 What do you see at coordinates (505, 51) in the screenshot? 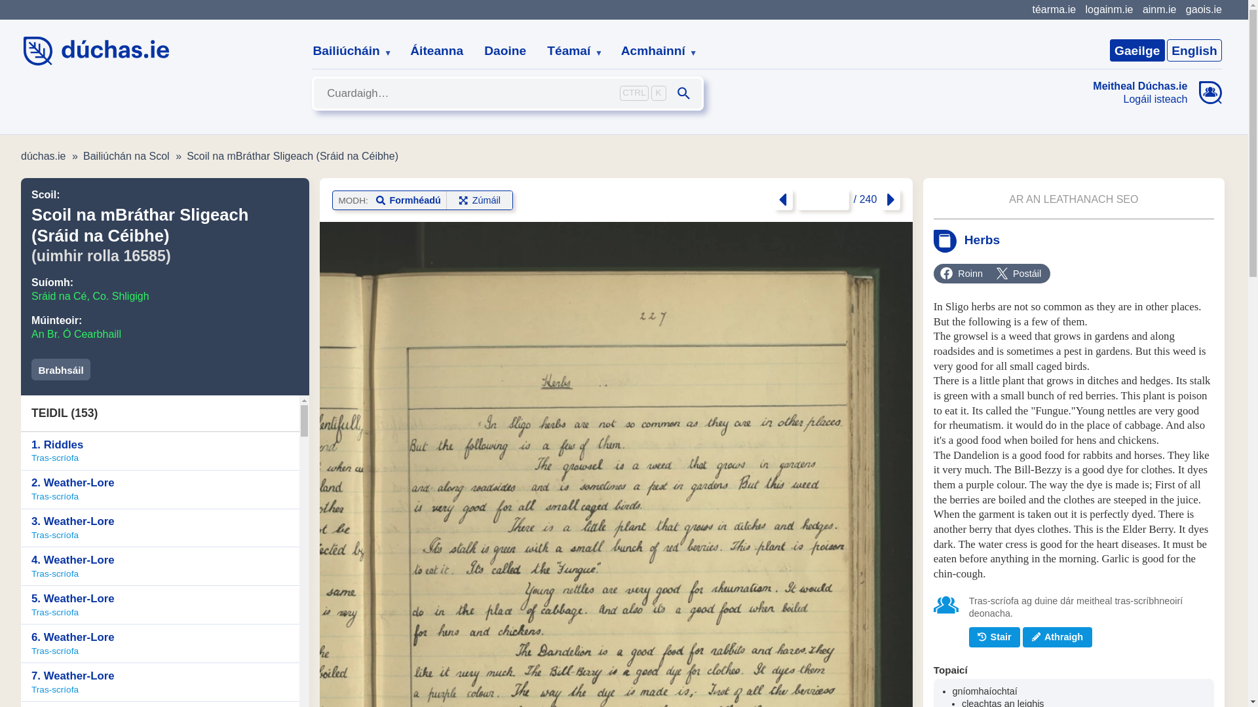
I see `Daoine` at bounding box center [505, 51].